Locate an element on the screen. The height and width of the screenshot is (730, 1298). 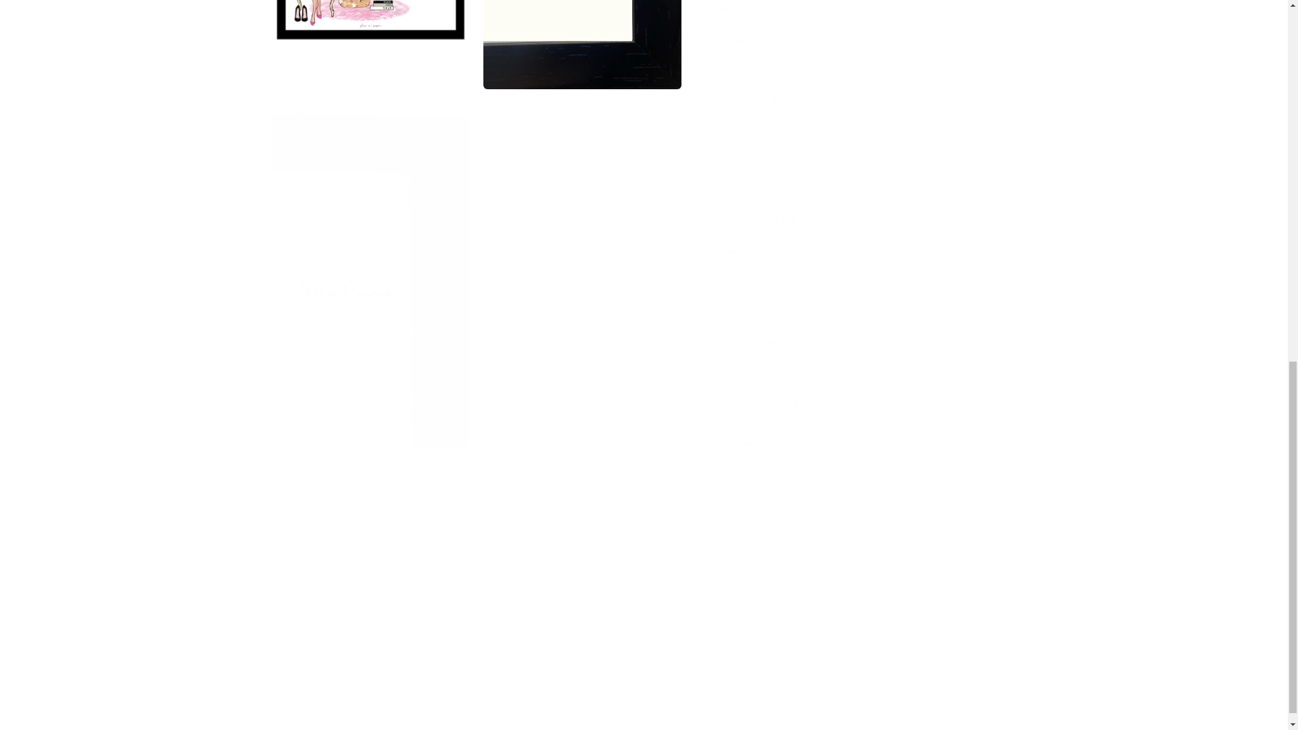
Open media 4 in modal is located at coordinates (370, 249).